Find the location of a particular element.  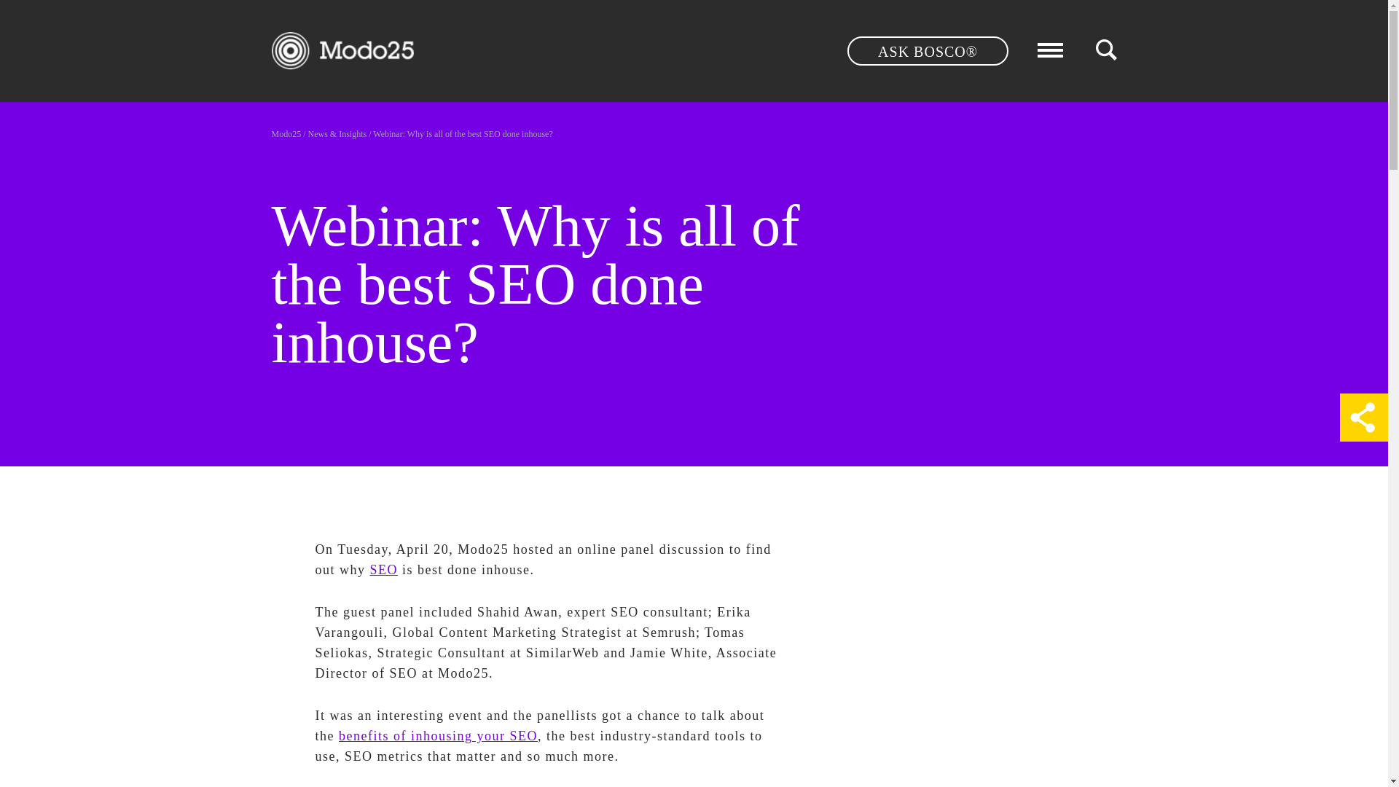

Modo25 is located at coordinates (286, 134).